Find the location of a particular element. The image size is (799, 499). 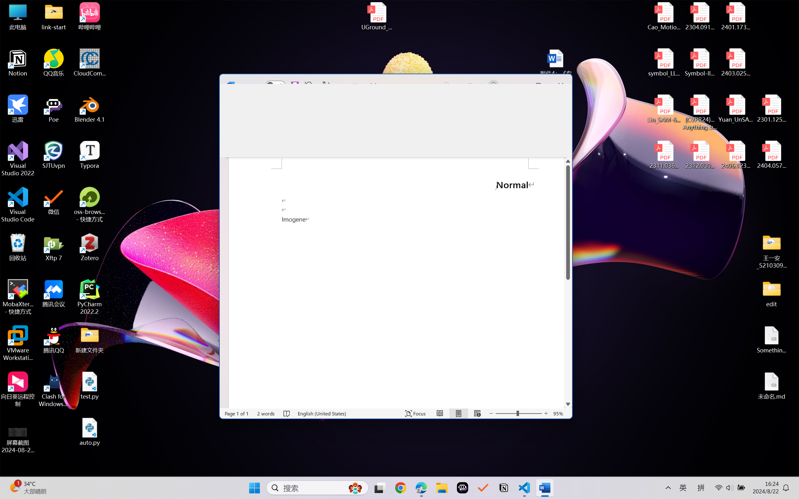

Ruler is located at coordinates (426, 130).